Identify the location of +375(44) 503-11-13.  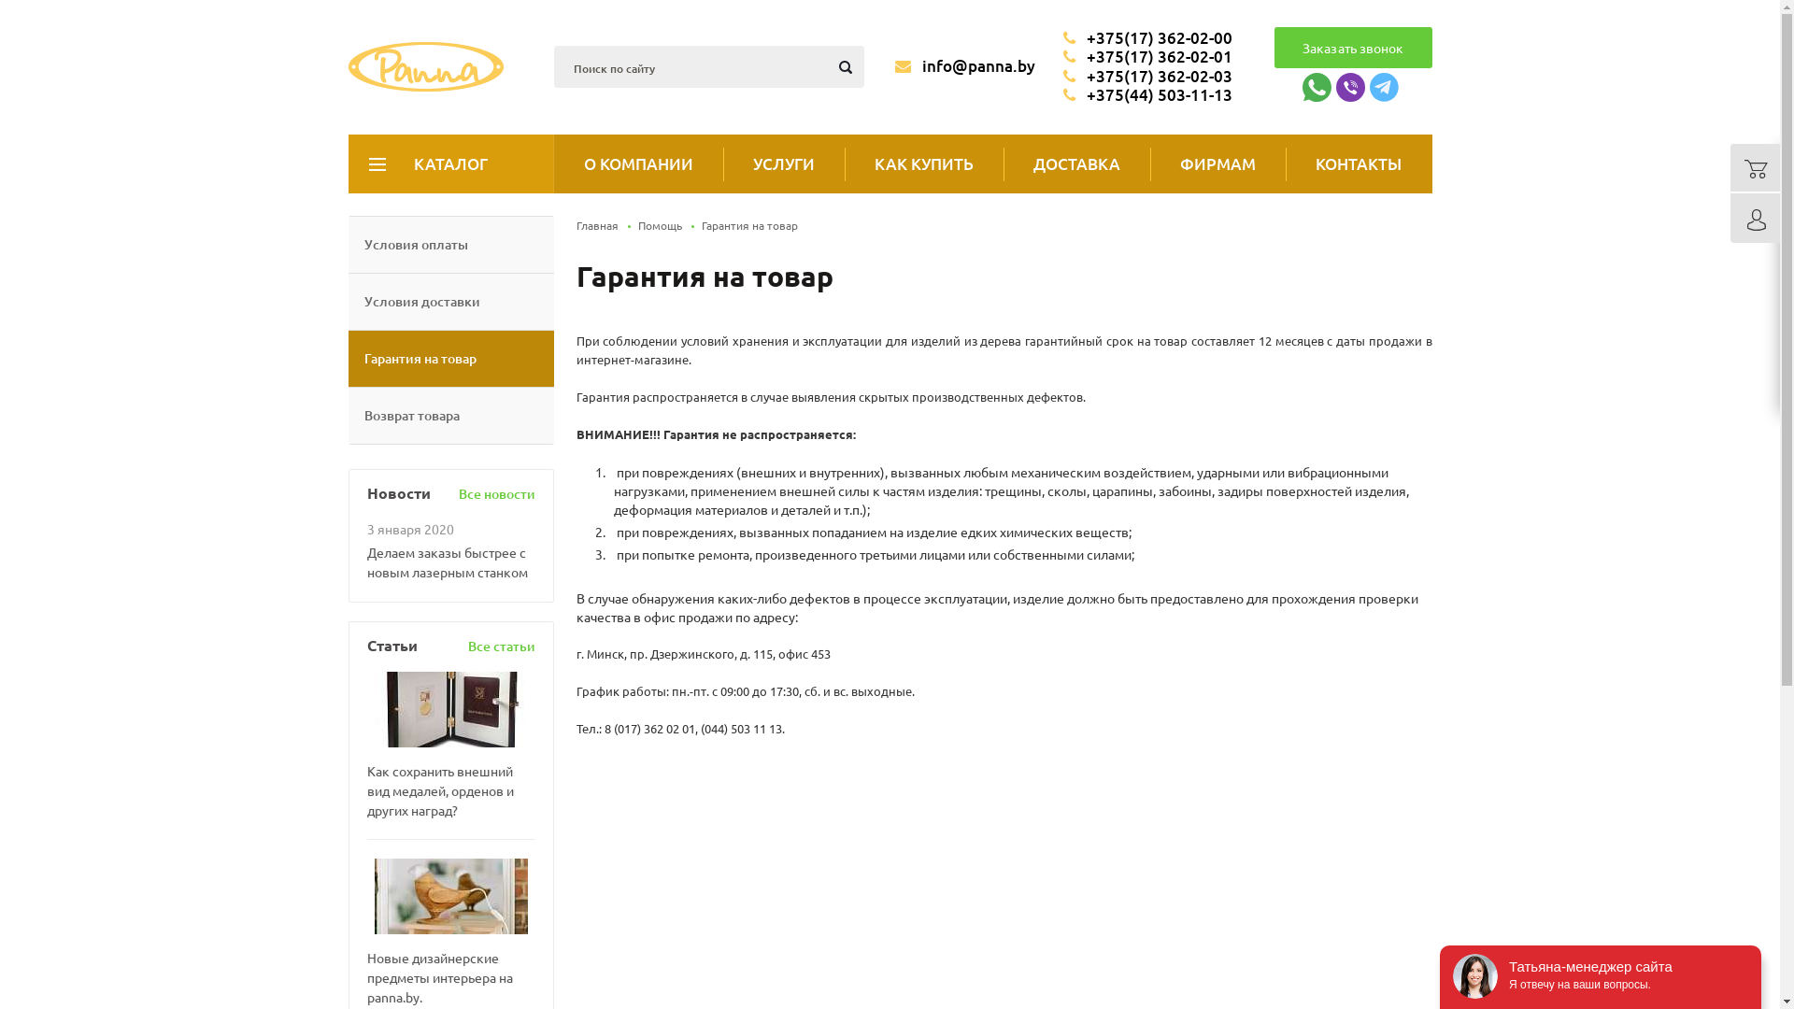
(1147, 95).